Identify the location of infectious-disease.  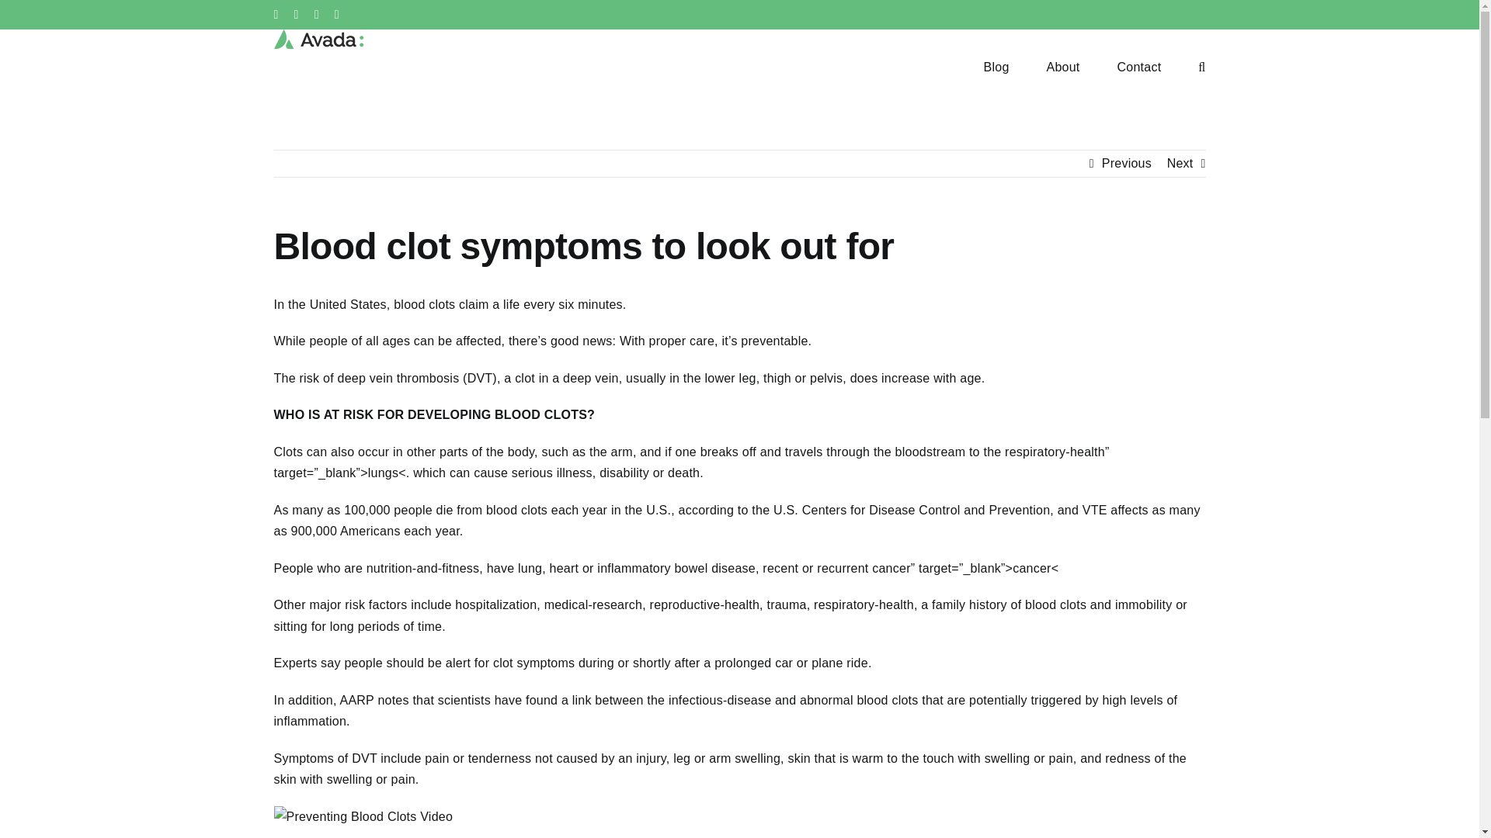
(719, 700).